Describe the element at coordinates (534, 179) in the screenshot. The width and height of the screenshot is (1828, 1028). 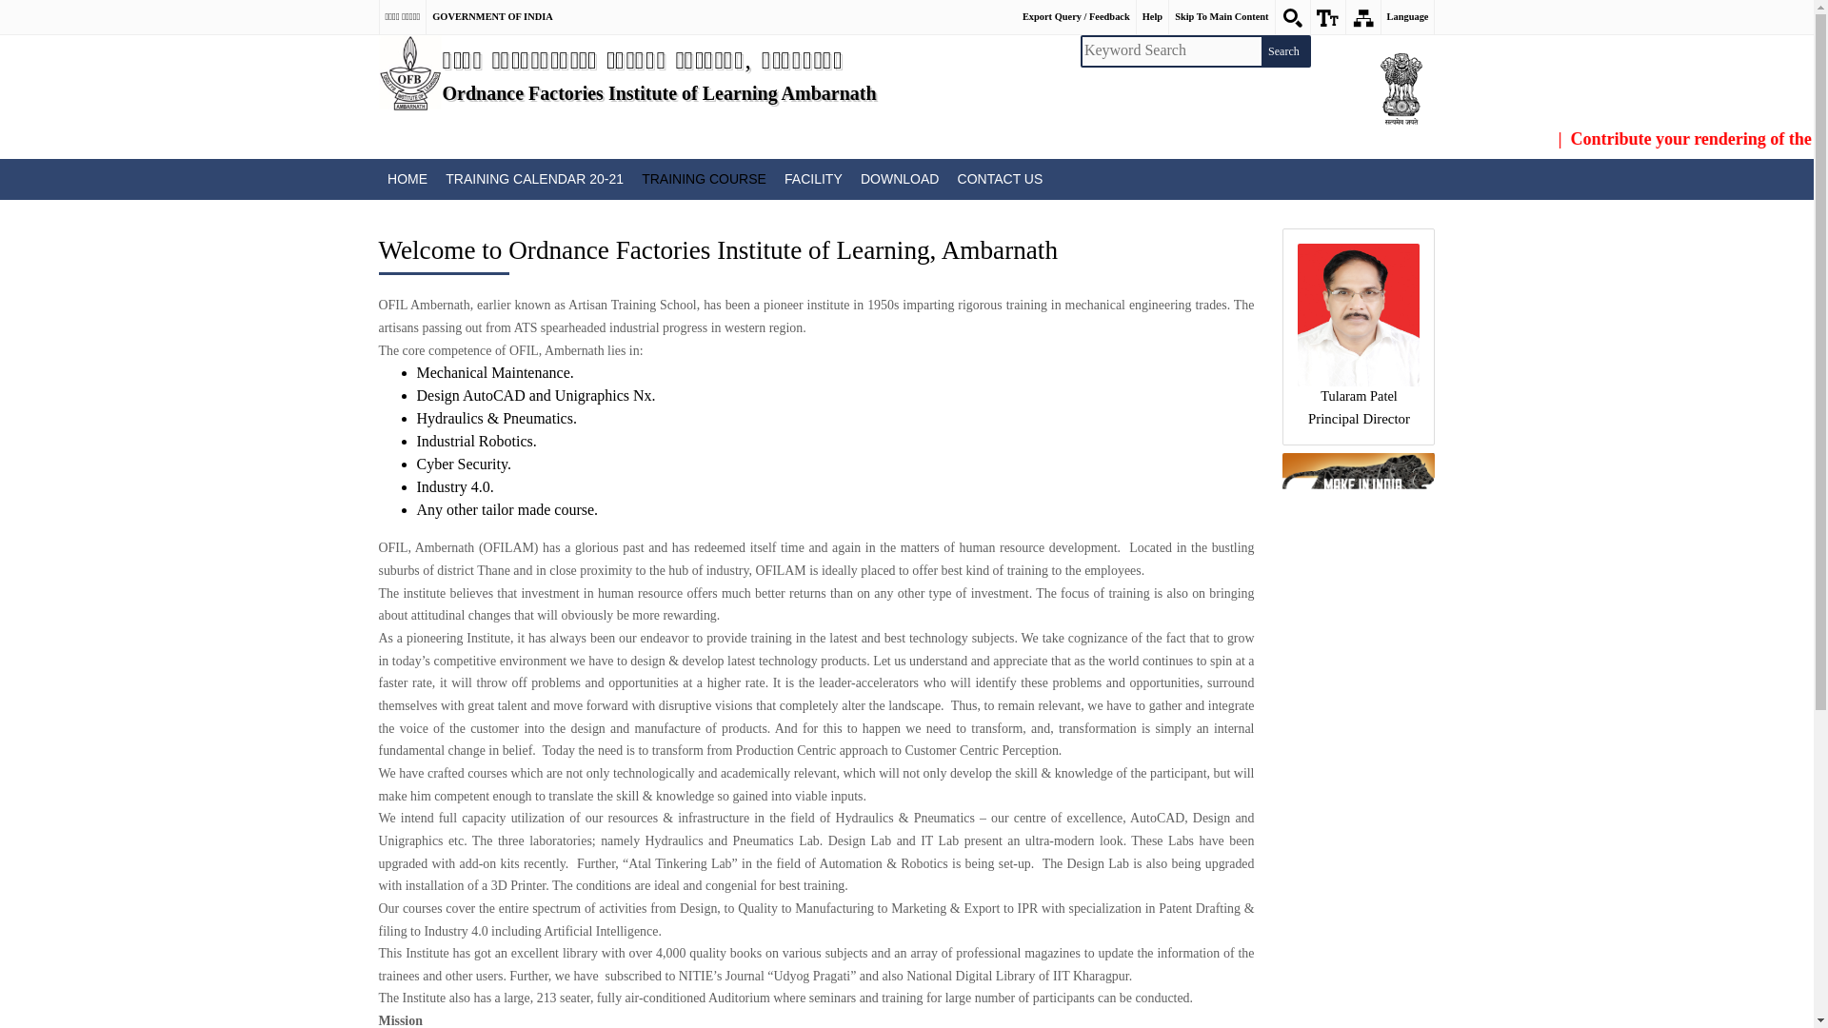
I see `TRAINING CALENDAR 20-21` at that location.